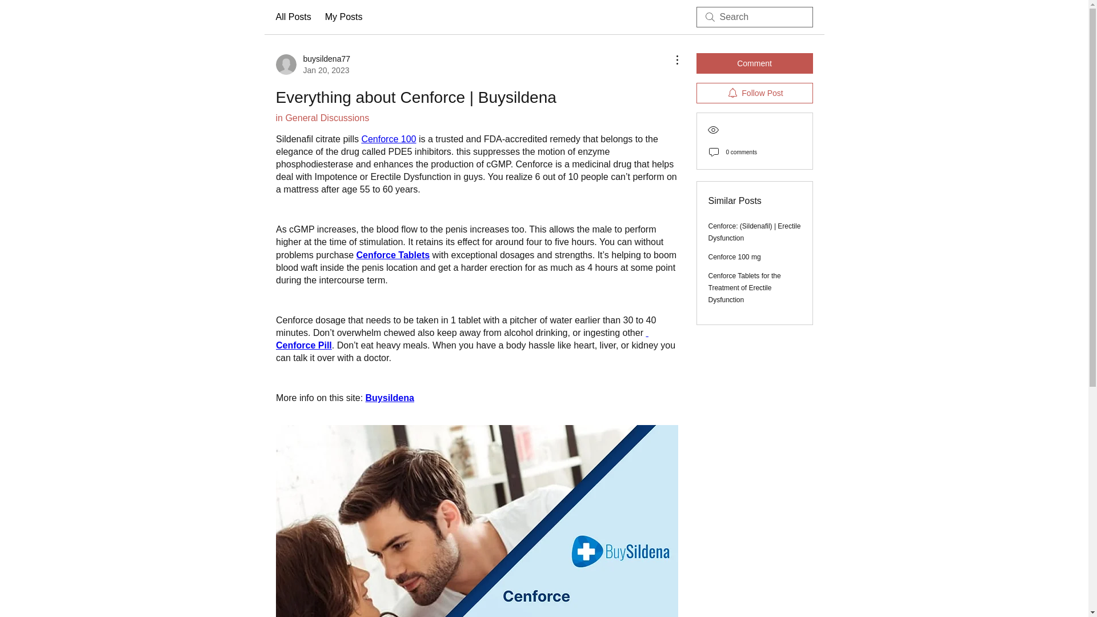  Describe the element at coordinates (754, 93) in the screenshot. I see `Follow Post` at that location.